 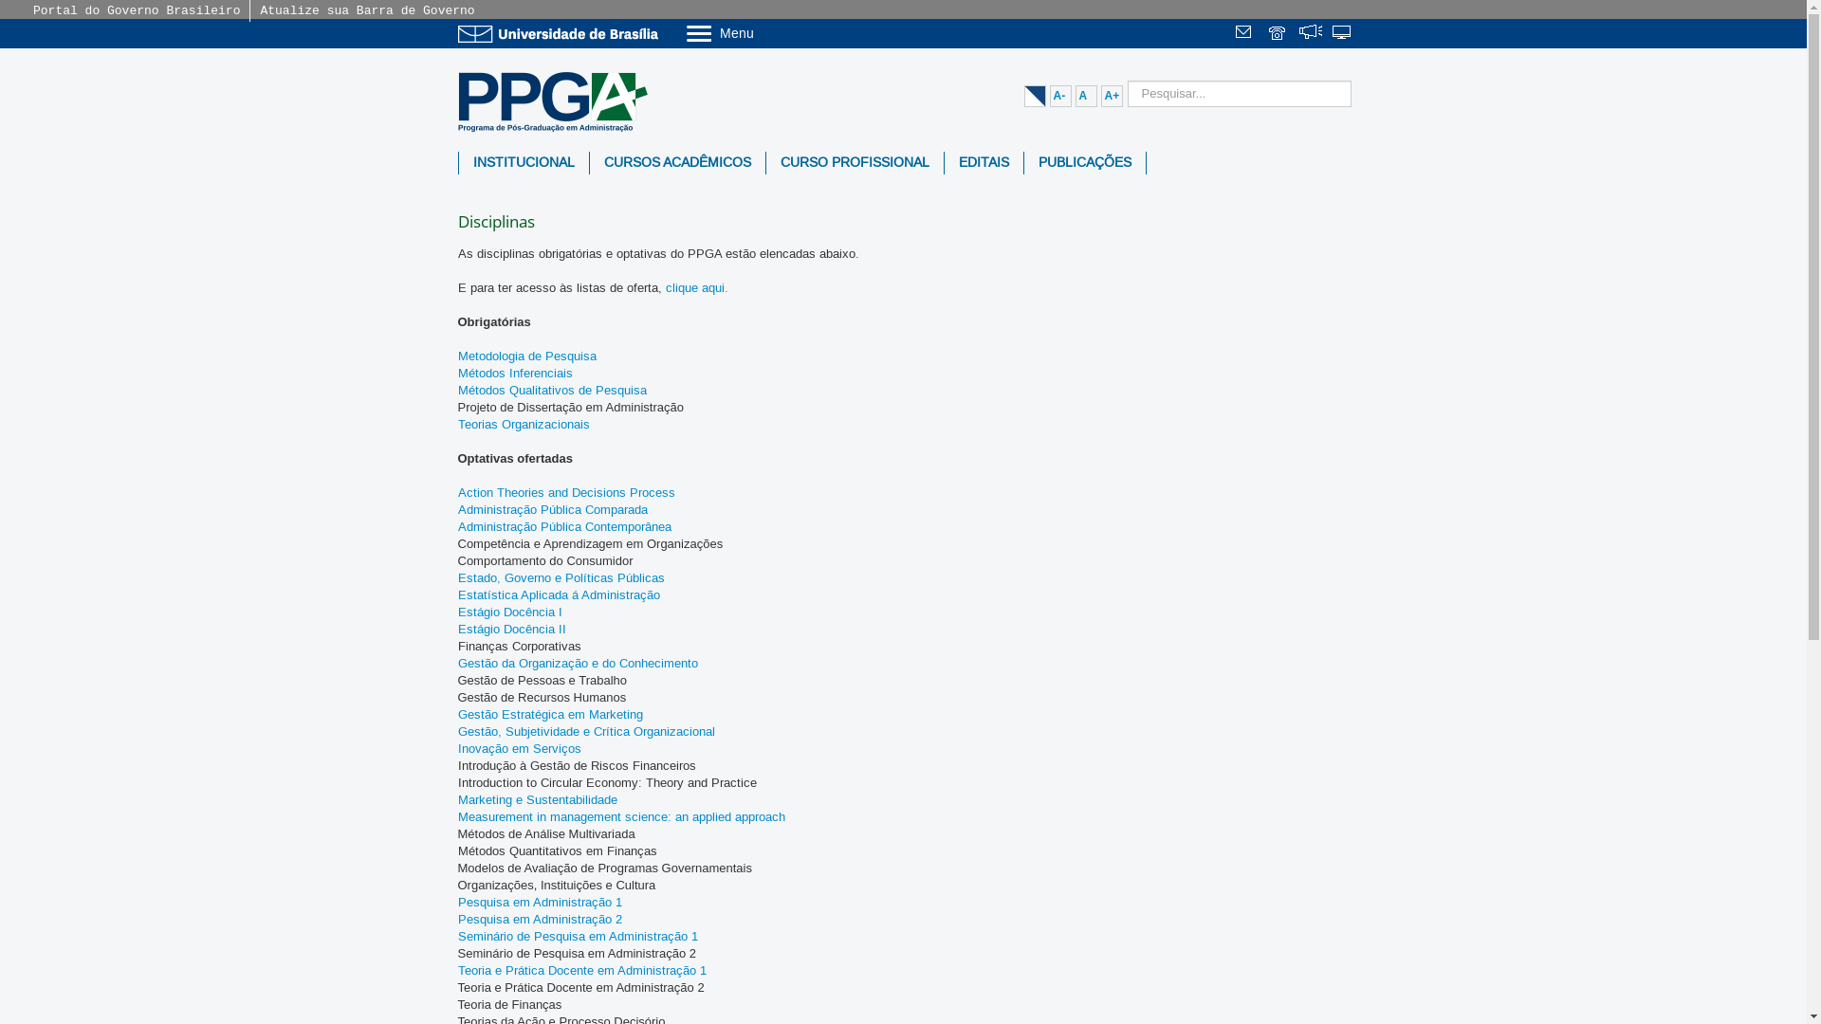 I want to click on  , so click(x=1246, y=34).